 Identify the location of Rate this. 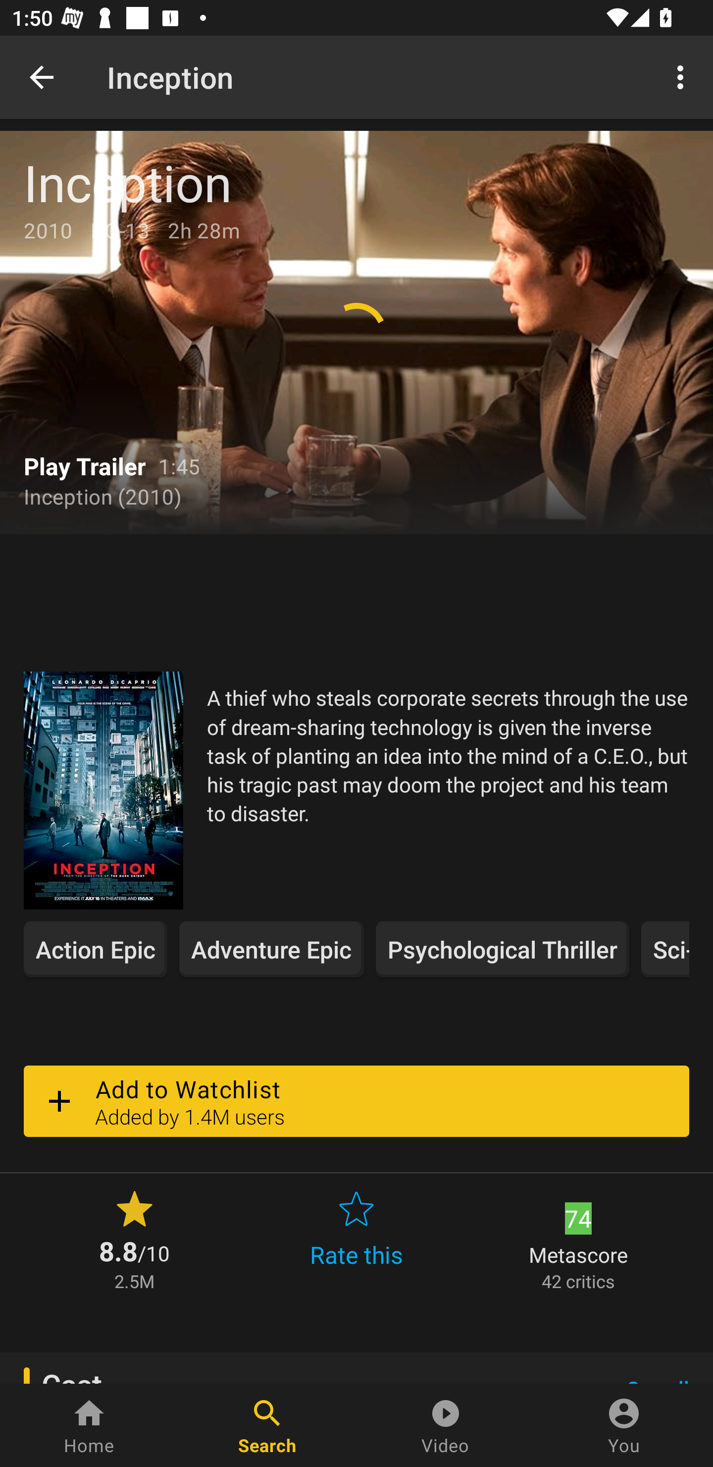
(356, 1239).